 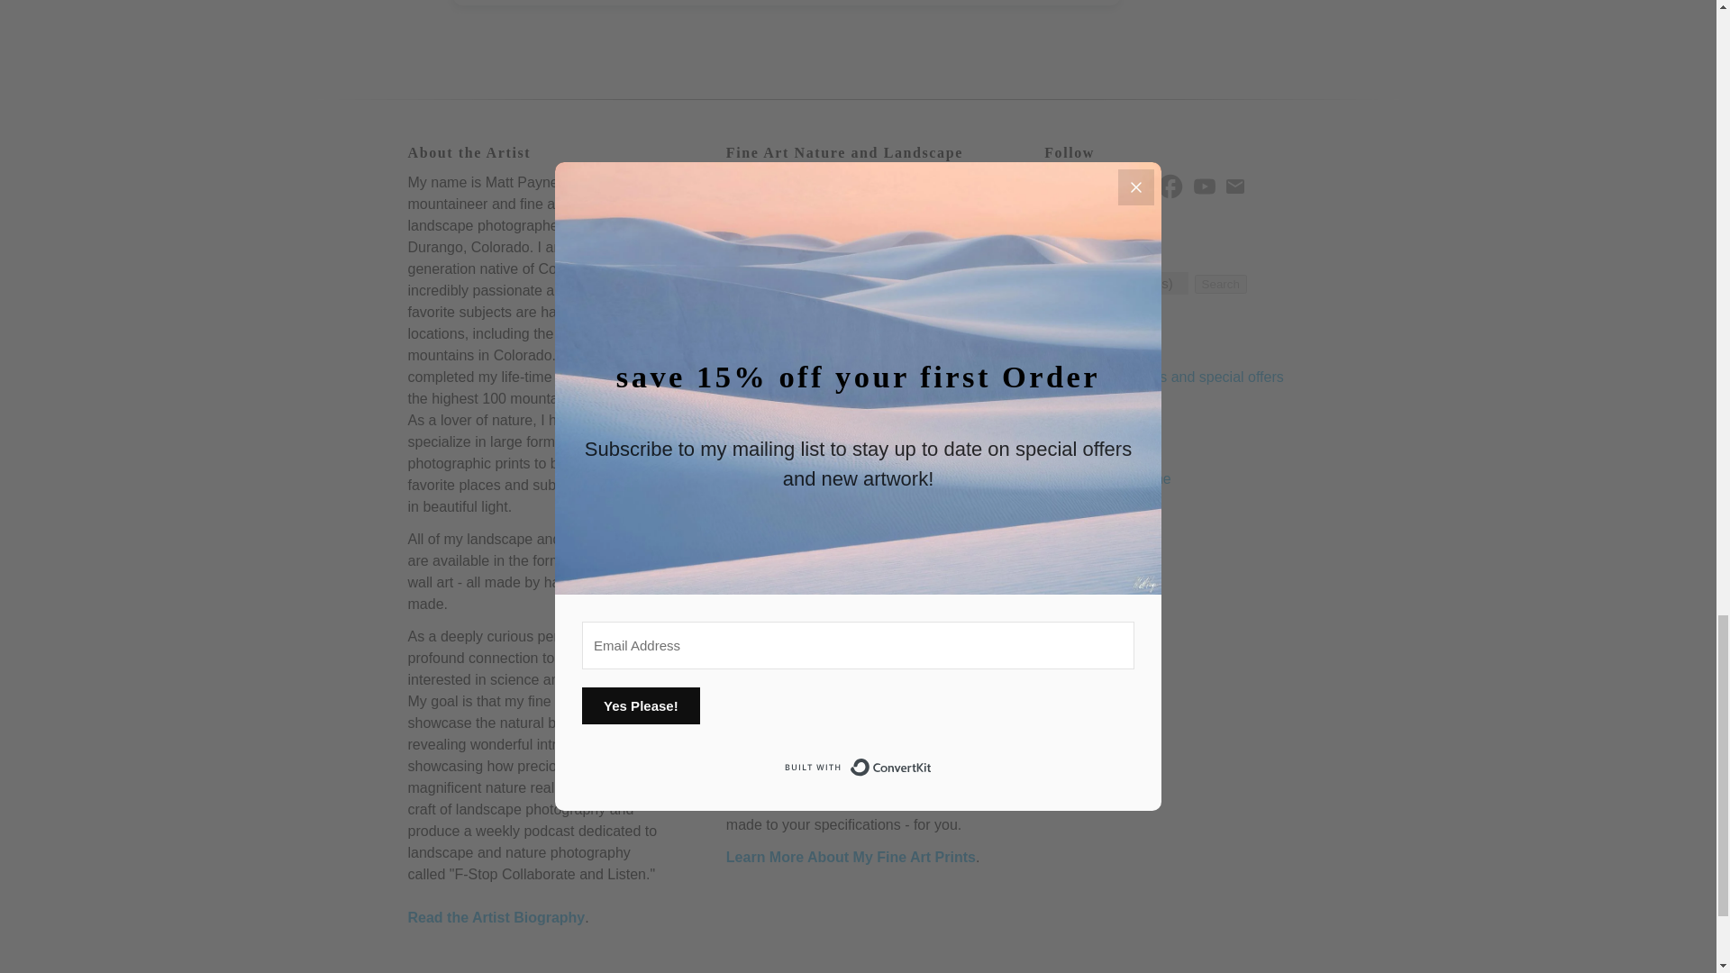 I want to click on Read the Artist Biography, so click(x=496, y=917).